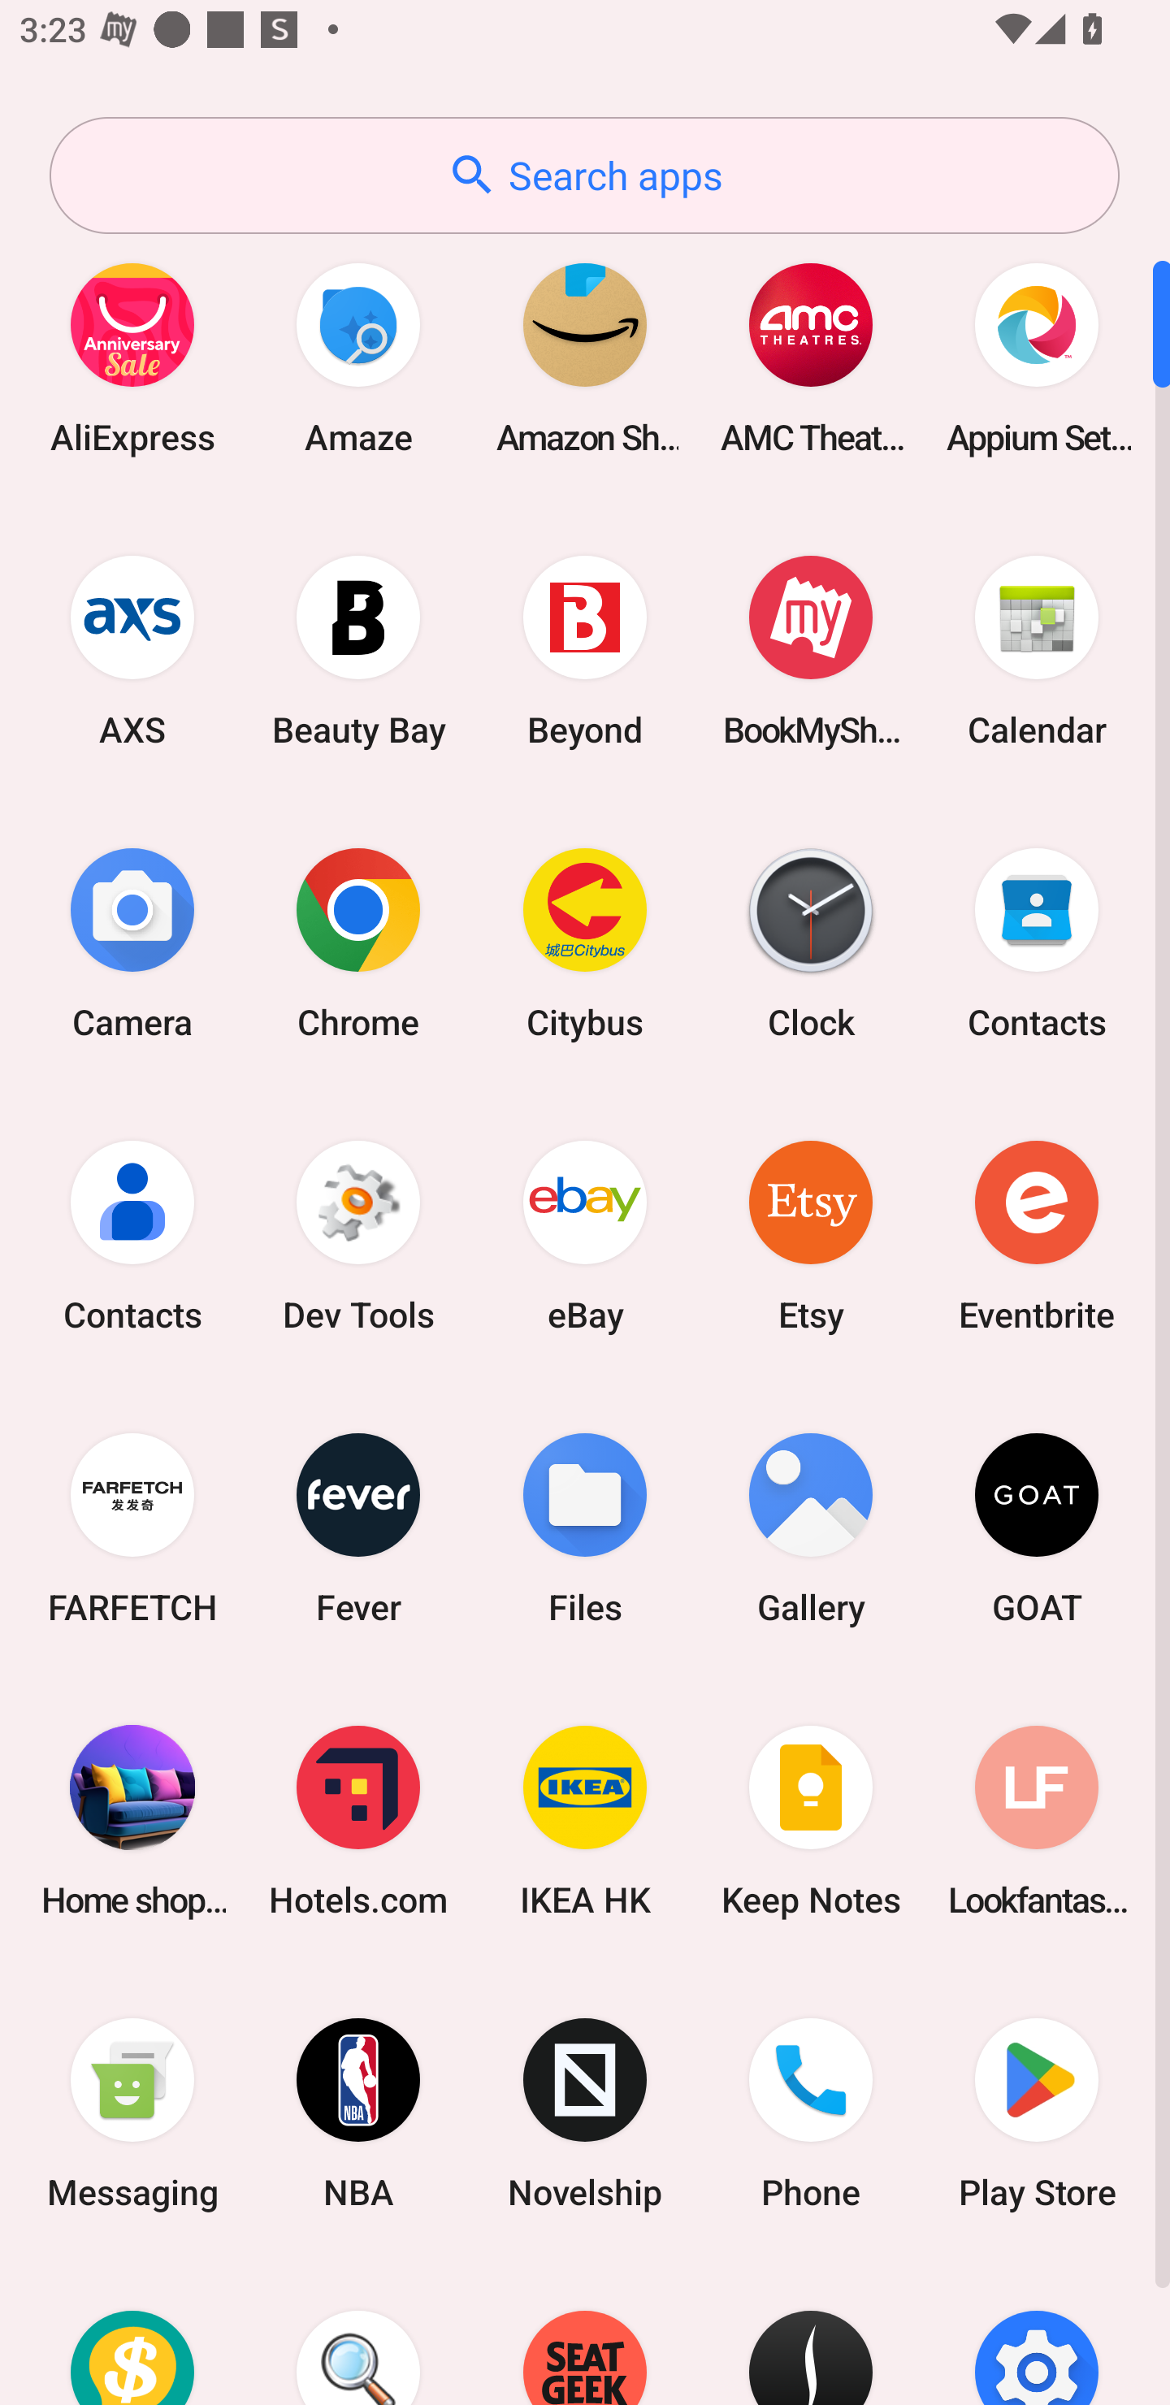 The width and height of the screenshot is (1170, 2405). What do you see at coordinates (811, 1527) in the screenshot?
I see `Gallery` at bounding box center [811, 1527].